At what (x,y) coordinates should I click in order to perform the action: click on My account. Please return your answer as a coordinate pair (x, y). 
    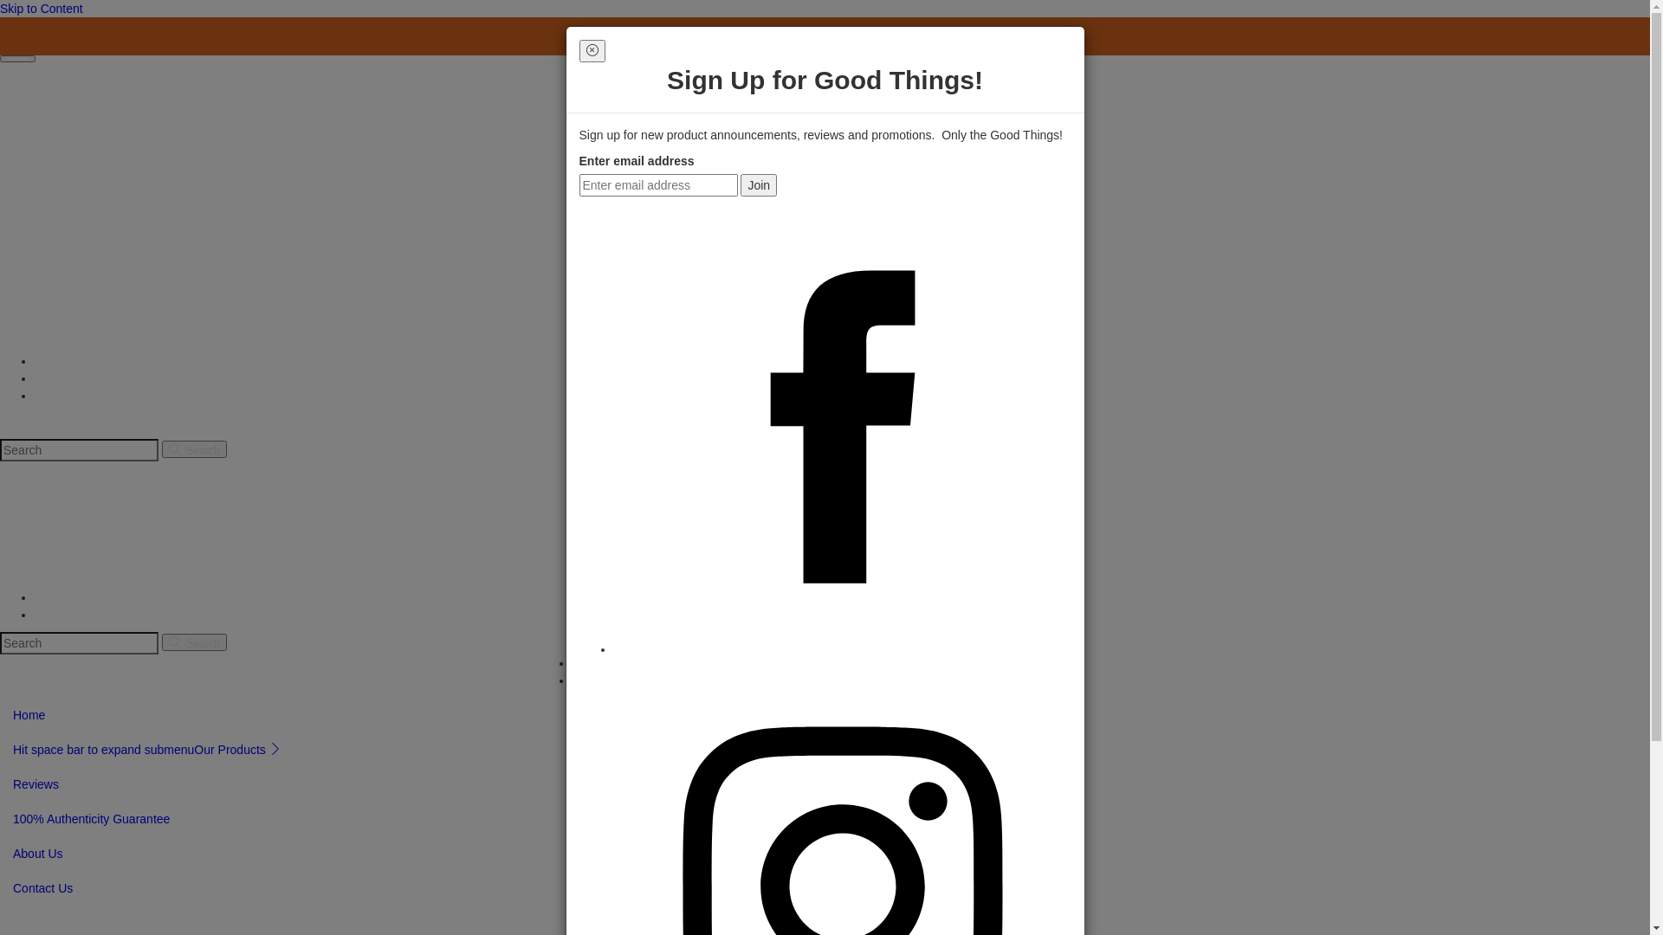
    Looking at the image, I should click on (74, 596).